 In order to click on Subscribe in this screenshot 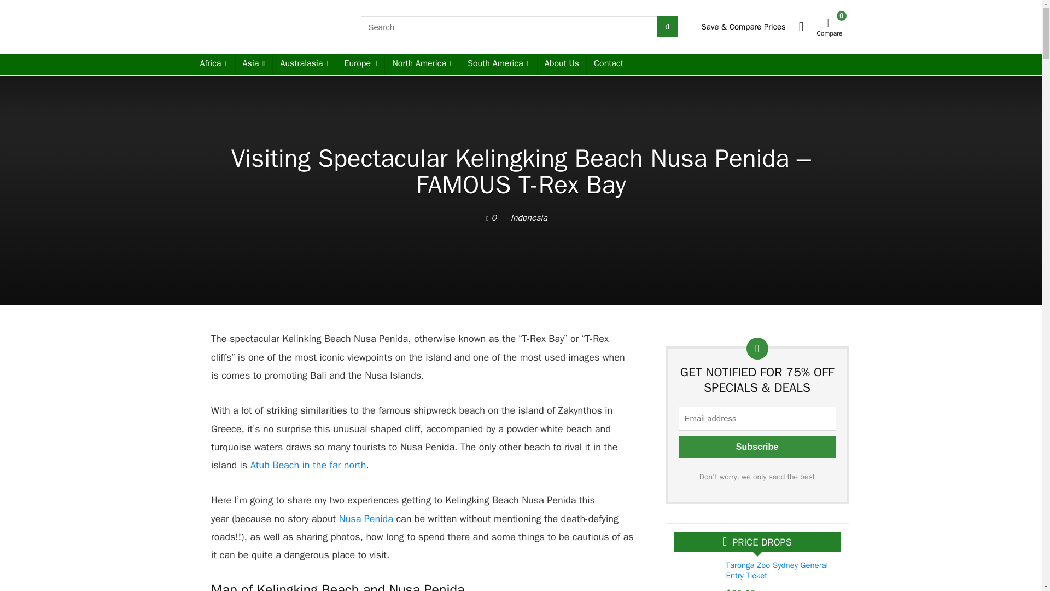, I will do `click(757, 447)`.